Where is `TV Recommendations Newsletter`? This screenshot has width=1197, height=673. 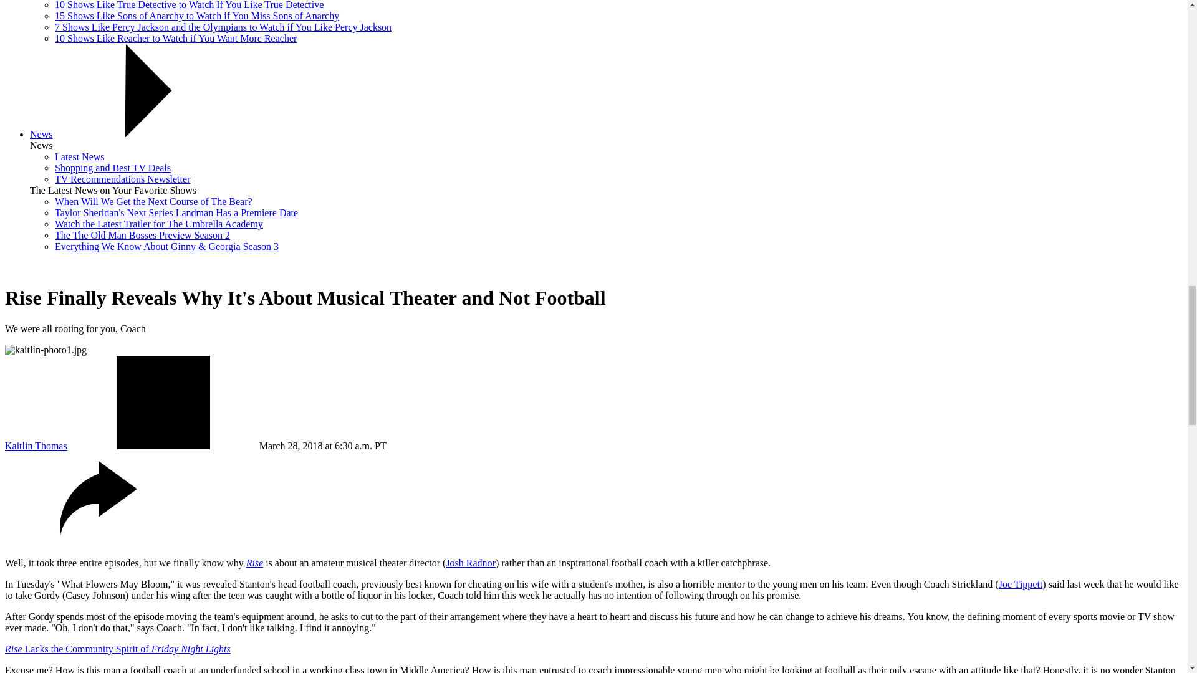
TV Recommendations Newsletter is located at coordinates (122, 178).